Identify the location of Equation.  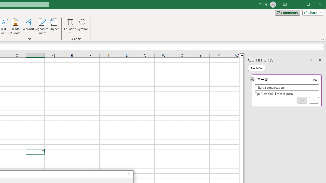
(70, 26).